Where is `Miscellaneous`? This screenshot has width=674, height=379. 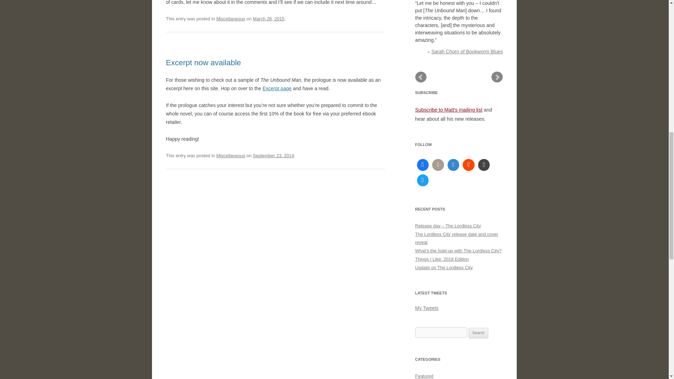 Miscellaneous is located at coordinates (231, 156).